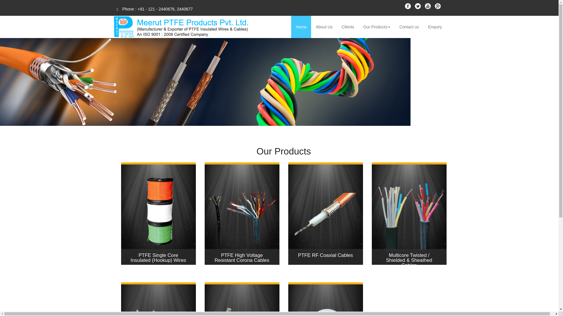  What do you see at coordinates (301, 27) in the screenshot?
I see `Home` at bounding box center [301, 27].